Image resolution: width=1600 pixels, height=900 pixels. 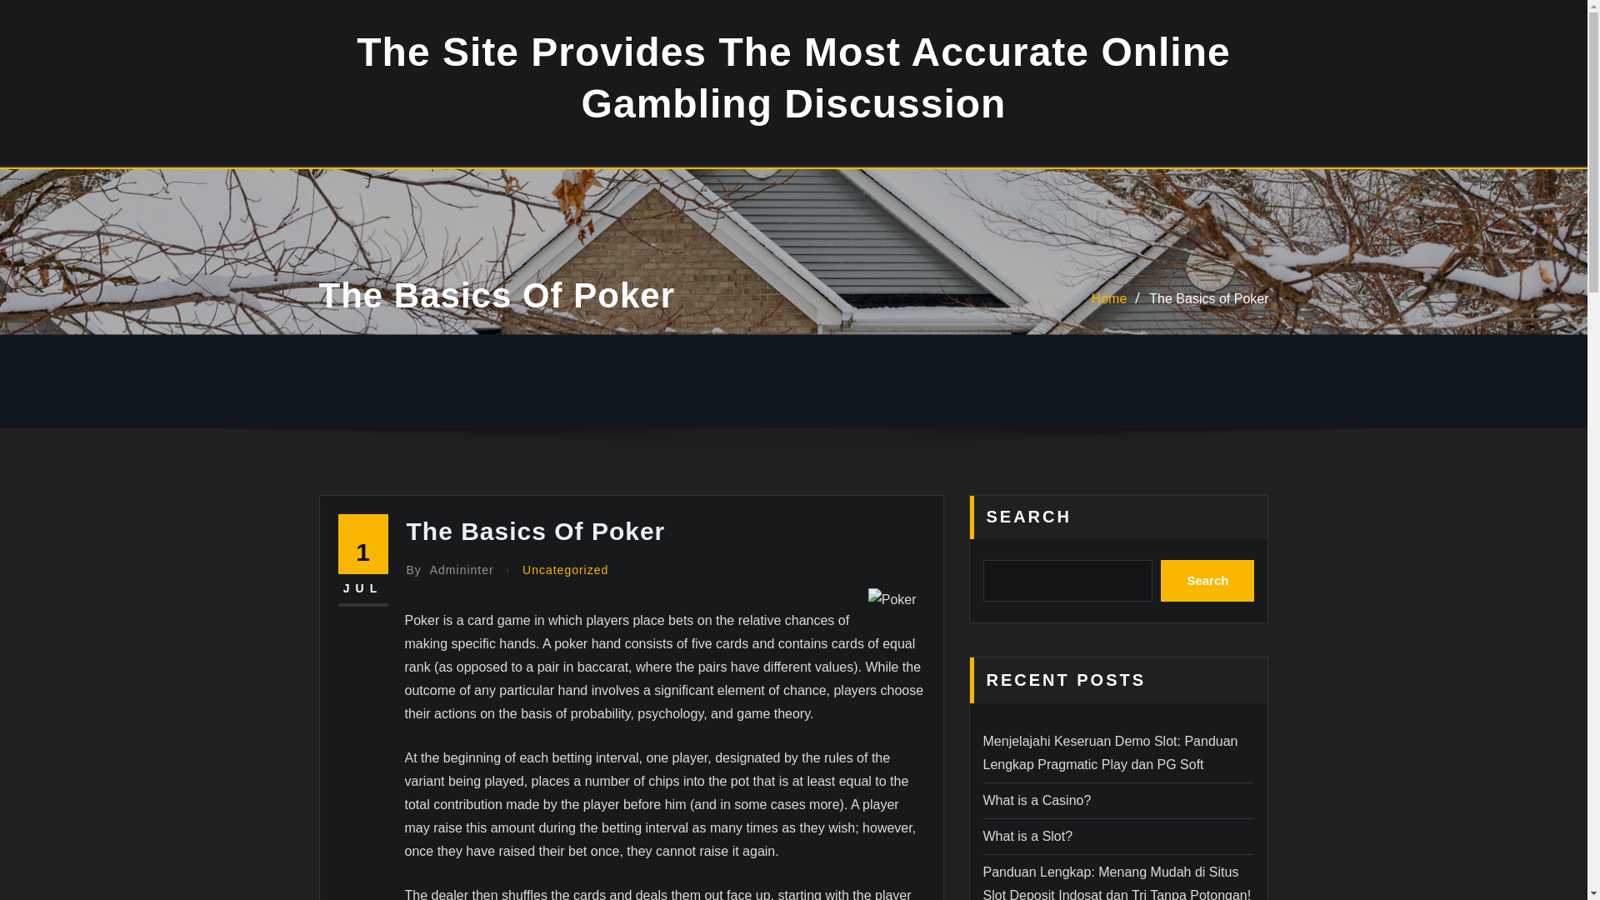 I want to click on The Basics of Poker, so click(x=1208, y=298).